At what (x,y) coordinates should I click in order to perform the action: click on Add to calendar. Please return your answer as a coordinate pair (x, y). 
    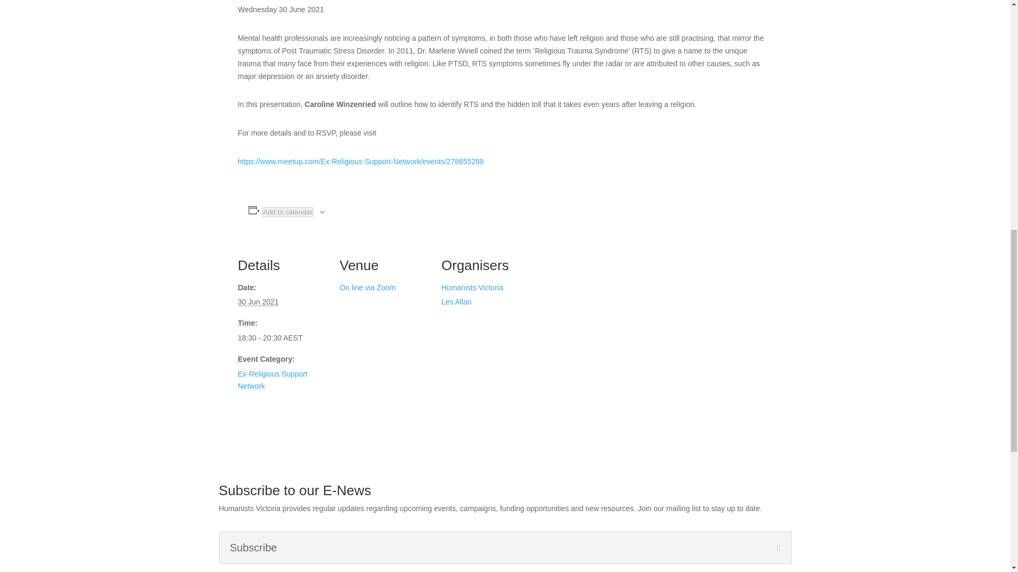
    Looking at the image, I should click on (287, 212).